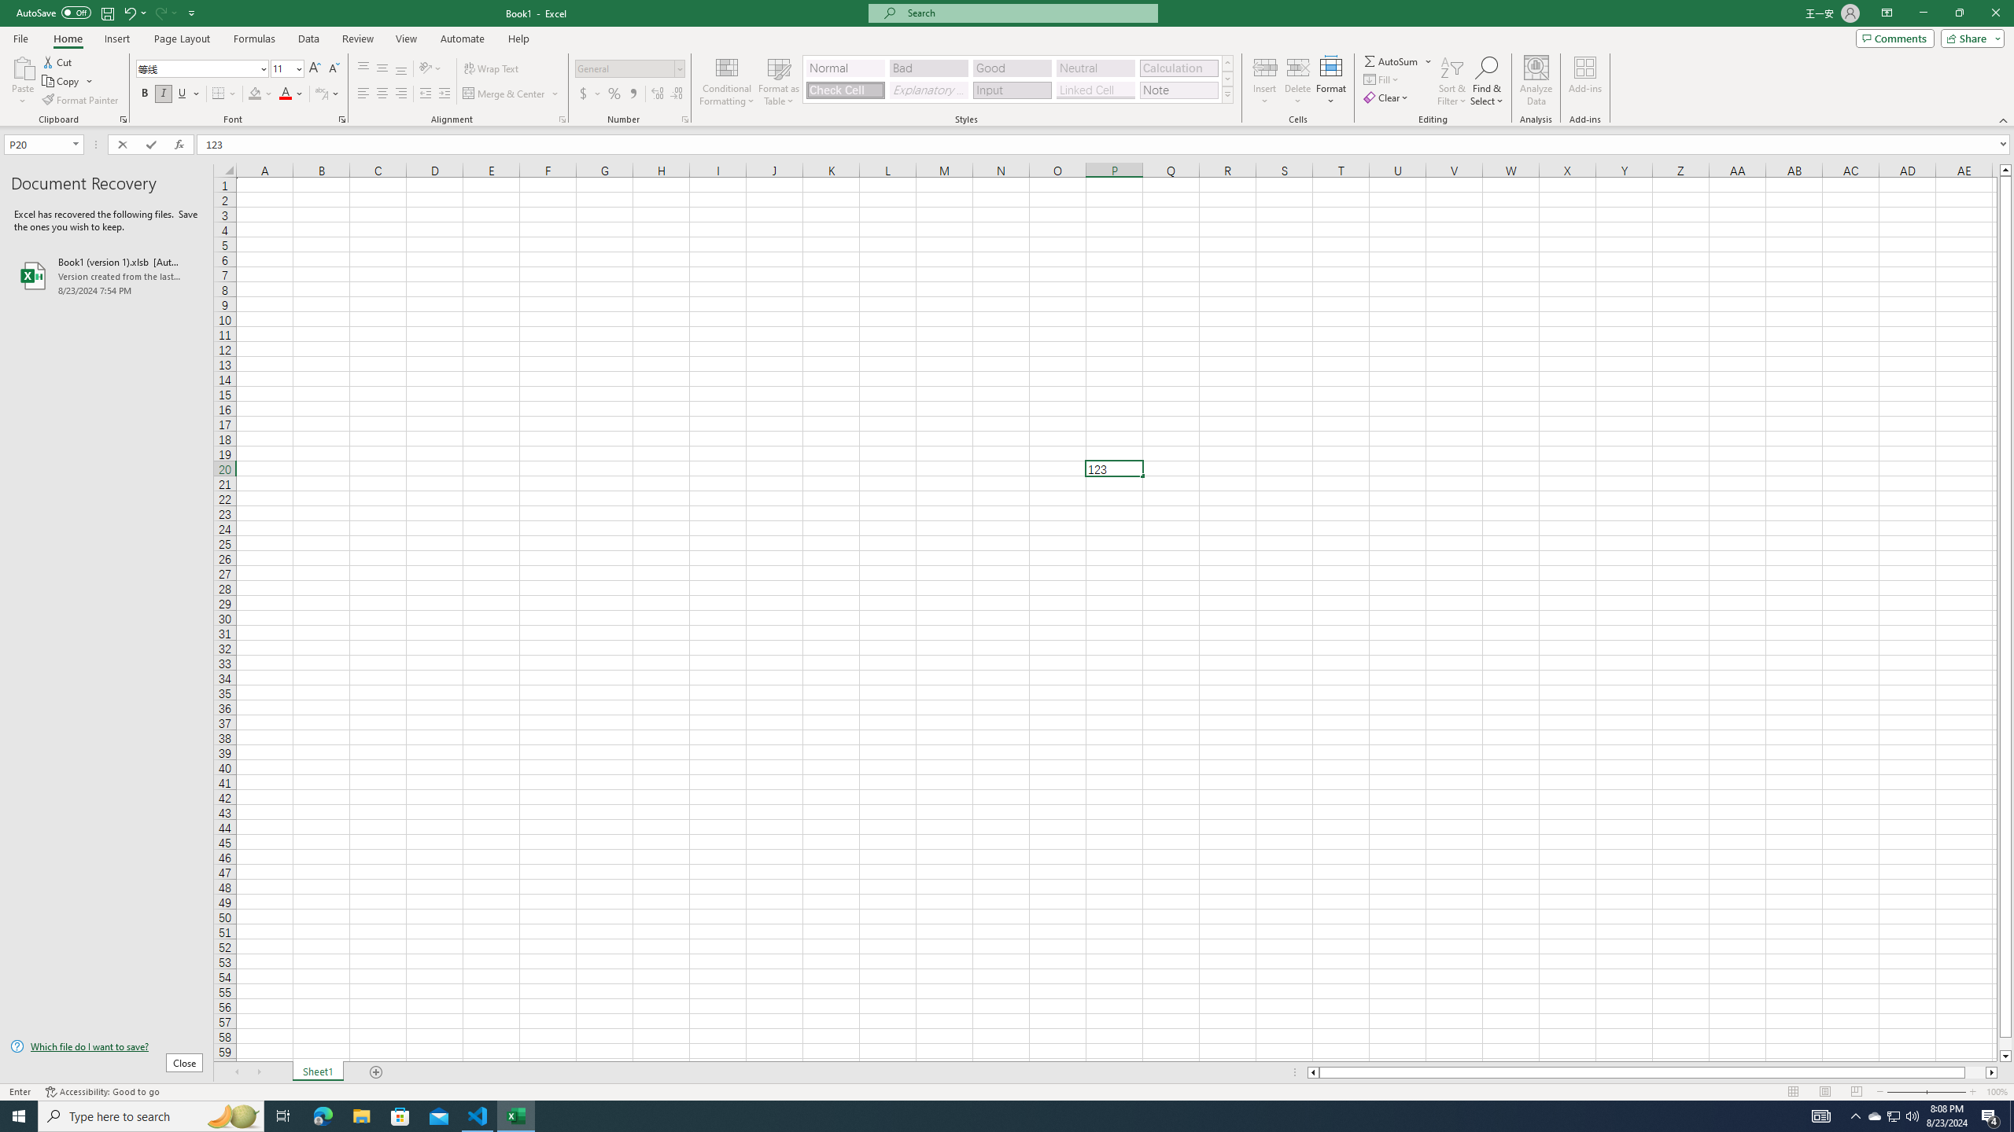  Describe the element at coordinates (68, 82) in the screenshot. I see `Copy` at that location.